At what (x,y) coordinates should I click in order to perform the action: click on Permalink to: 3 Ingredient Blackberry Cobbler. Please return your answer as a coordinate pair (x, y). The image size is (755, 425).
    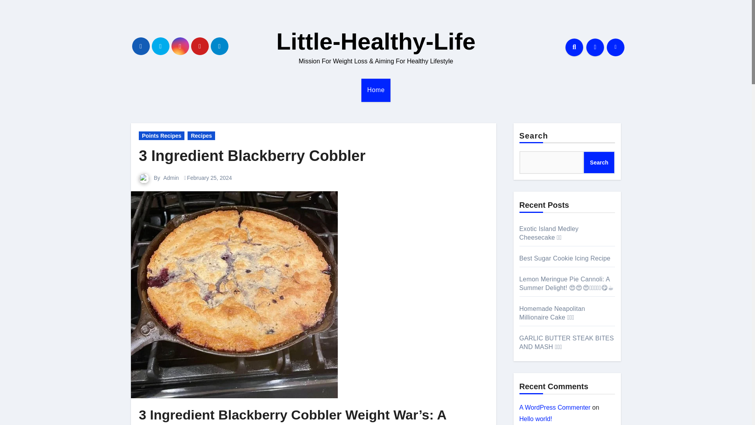
    Looking at the image, I should click on (252, 155).